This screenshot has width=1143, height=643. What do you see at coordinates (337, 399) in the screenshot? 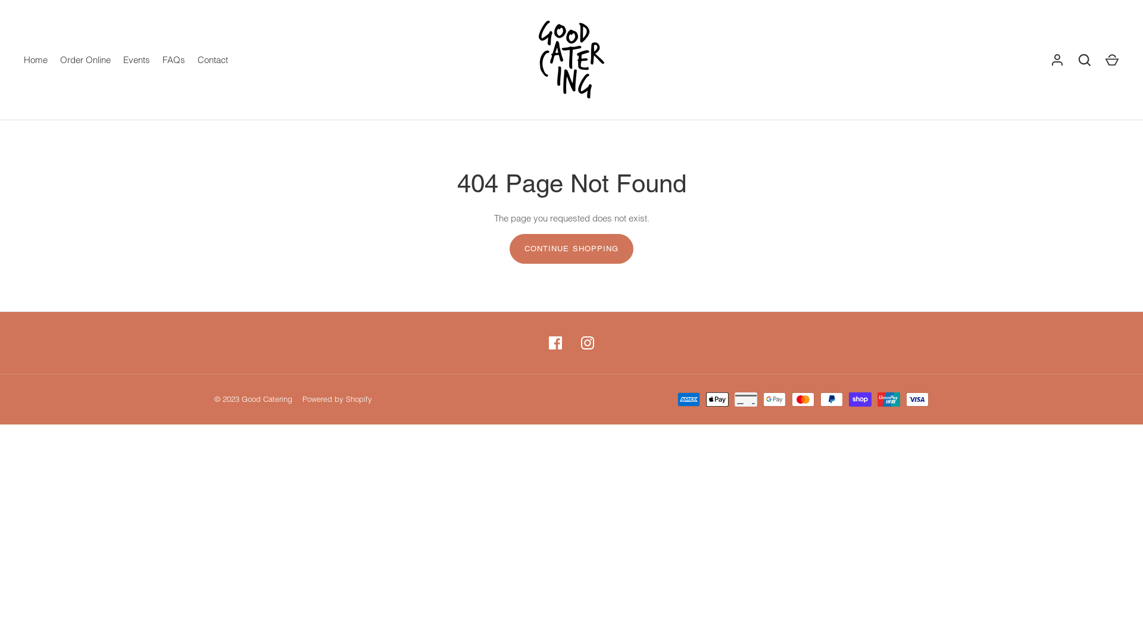
I see `Powered by Shopify` at bounding box center [337, 399].